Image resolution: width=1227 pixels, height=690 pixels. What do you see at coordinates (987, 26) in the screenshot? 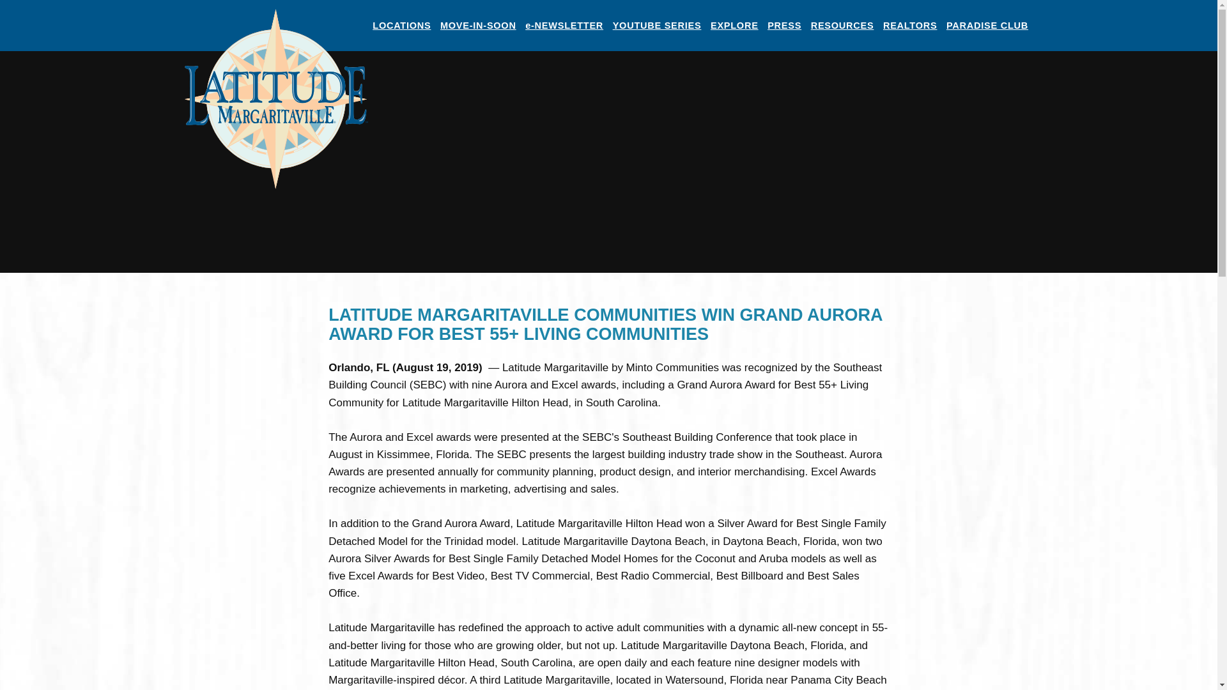
I see `PARADISE CLUB` at bounding box center [987, 26].